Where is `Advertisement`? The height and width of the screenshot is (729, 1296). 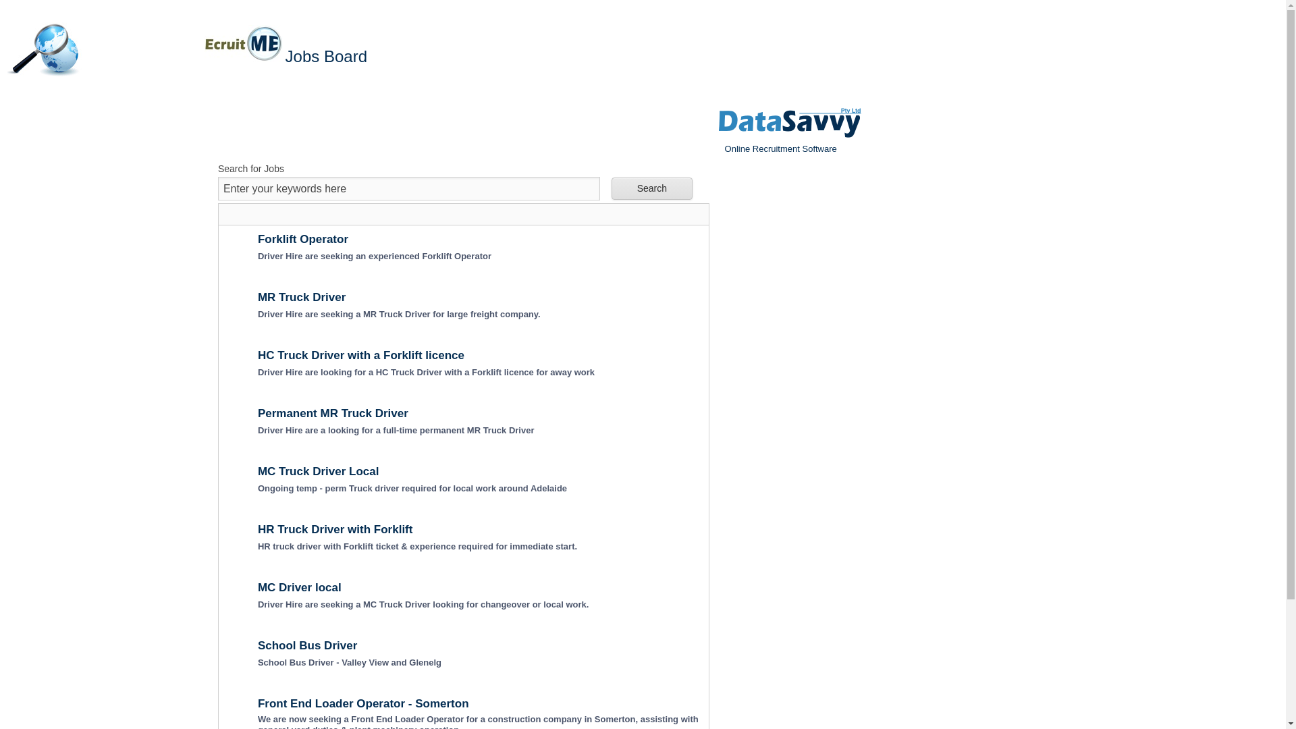 Advertisement is located at coordinates (819, 406).